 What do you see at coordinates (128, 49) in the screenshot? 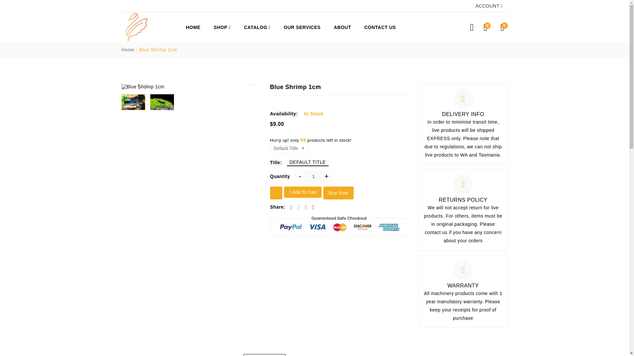
I see `Back to the home page` at bounding box center [128, 49].